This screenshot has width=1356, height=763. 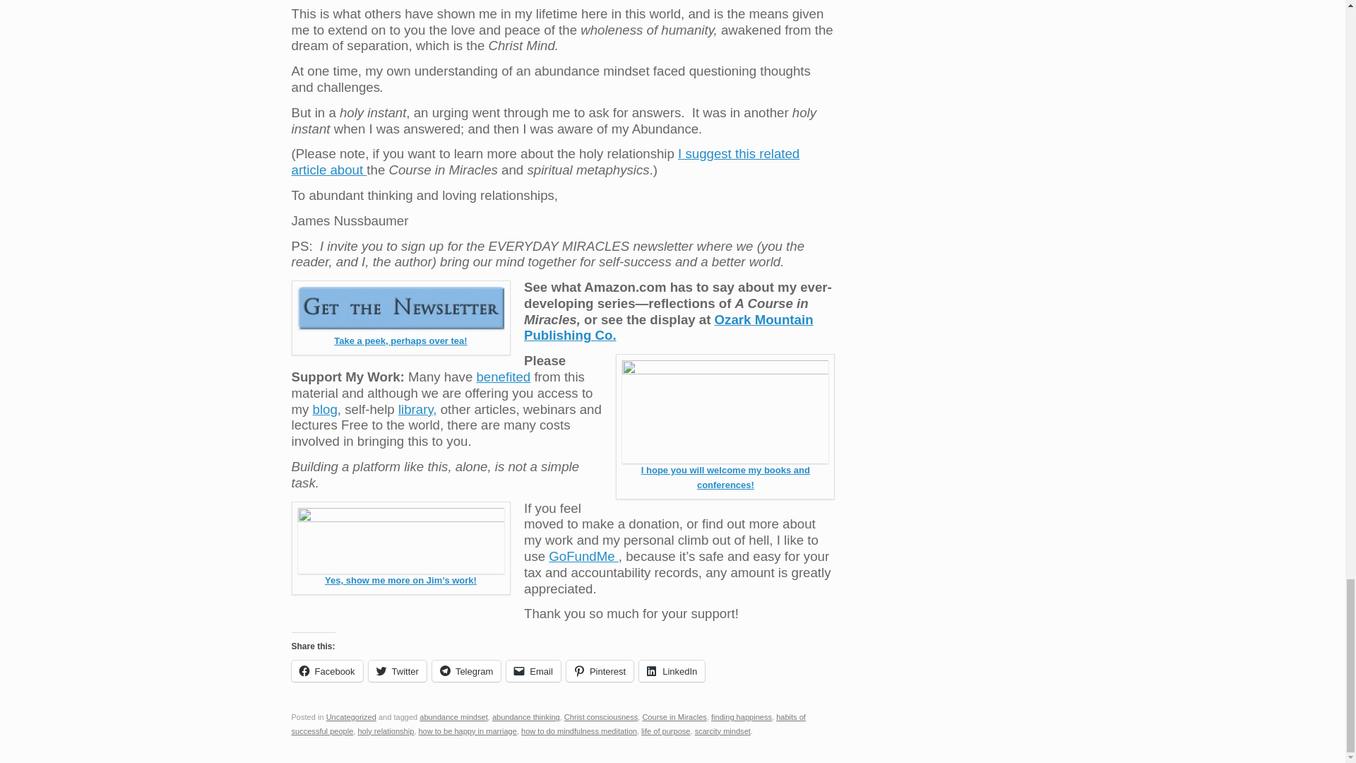 What do you see at coordinates (533, 671) in the screenshot?
I see `Click to email a link to a friend` at bounding box center [533, 671].